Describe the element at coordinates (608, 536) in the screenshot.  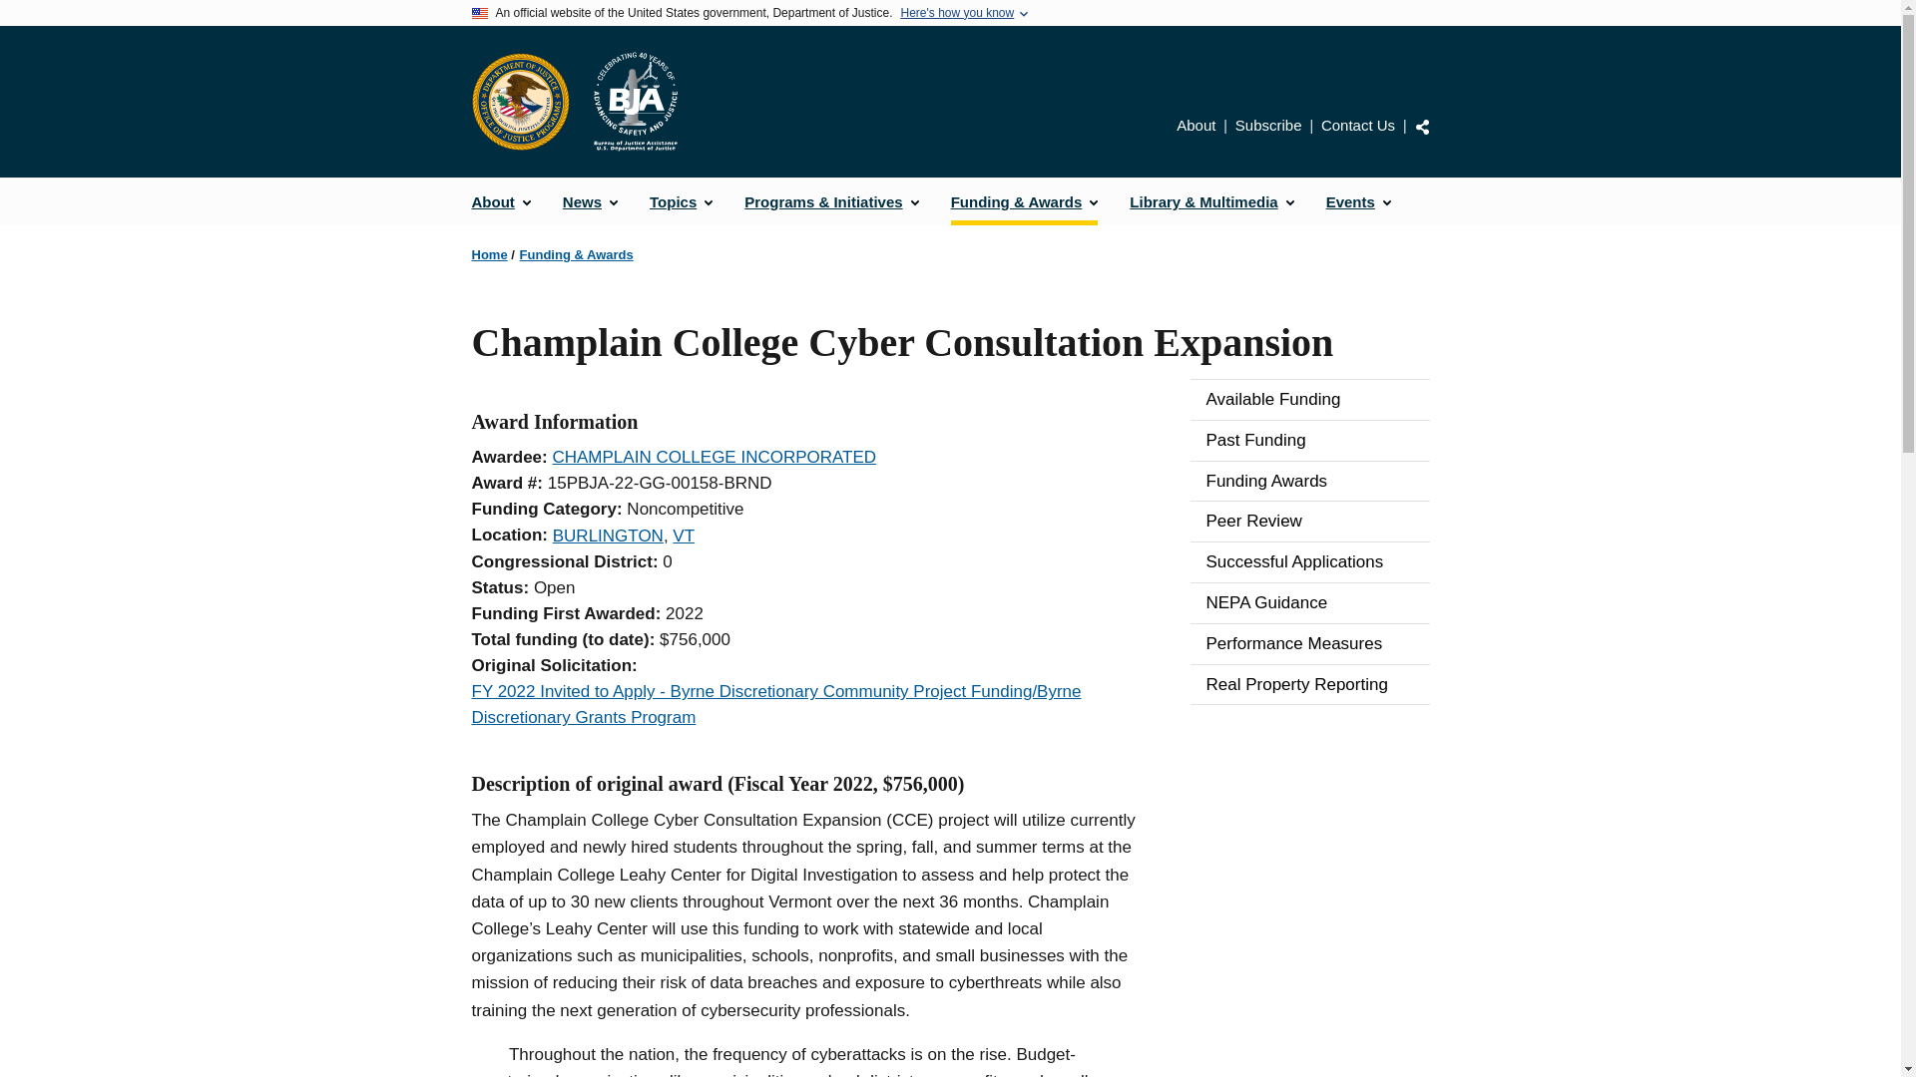
I see `BURLINGTON` at that location.